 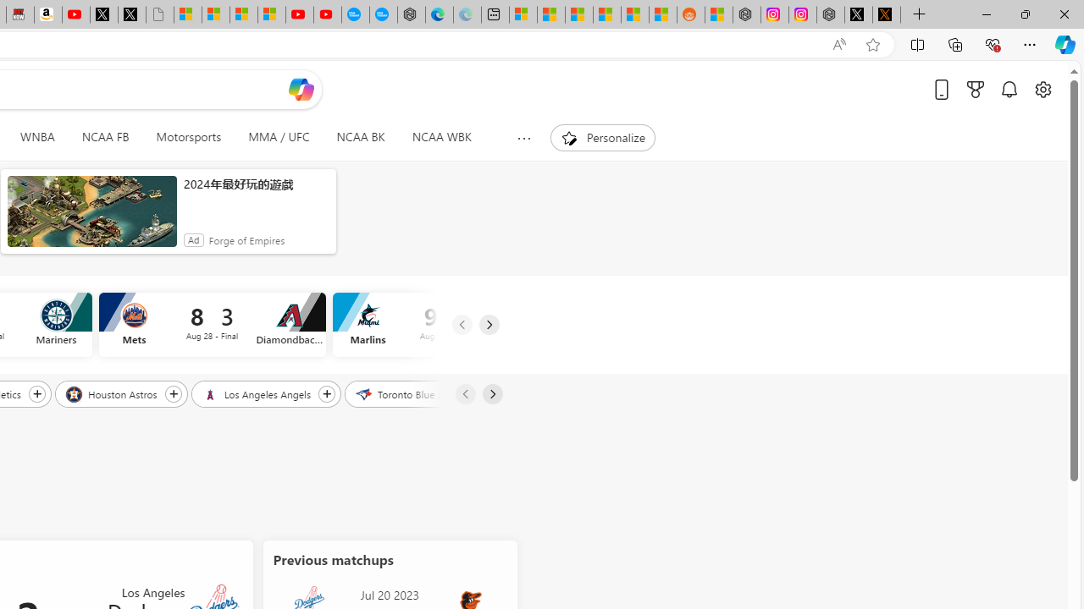 What do you see at coordinates (212, 325) in the screenshot?
I see `Mets 8 vs Diamondbacks 3Final Date Aug 28` at bounding box center [212, 325].